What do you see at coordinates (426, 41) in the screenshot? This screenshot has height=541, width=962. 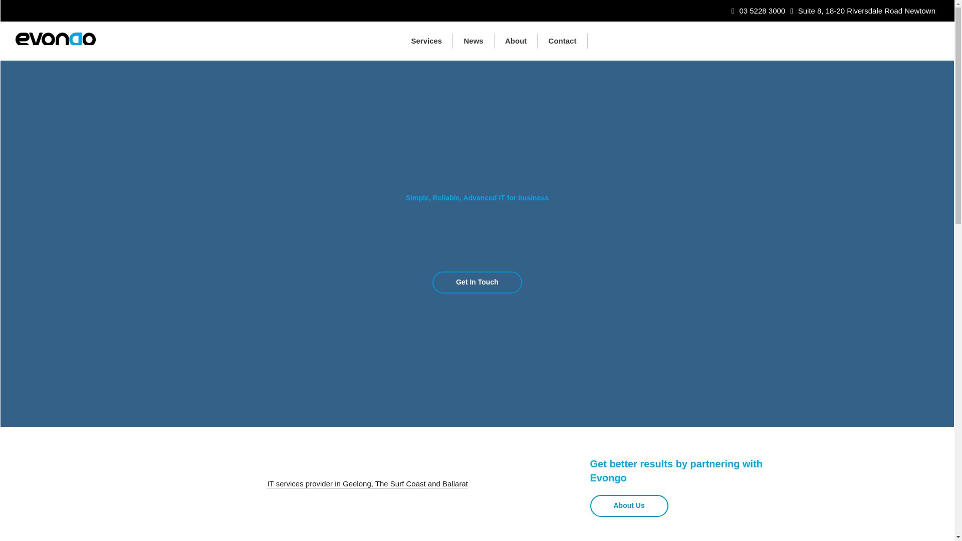 I see `Services` at bounding box center [426, 41].